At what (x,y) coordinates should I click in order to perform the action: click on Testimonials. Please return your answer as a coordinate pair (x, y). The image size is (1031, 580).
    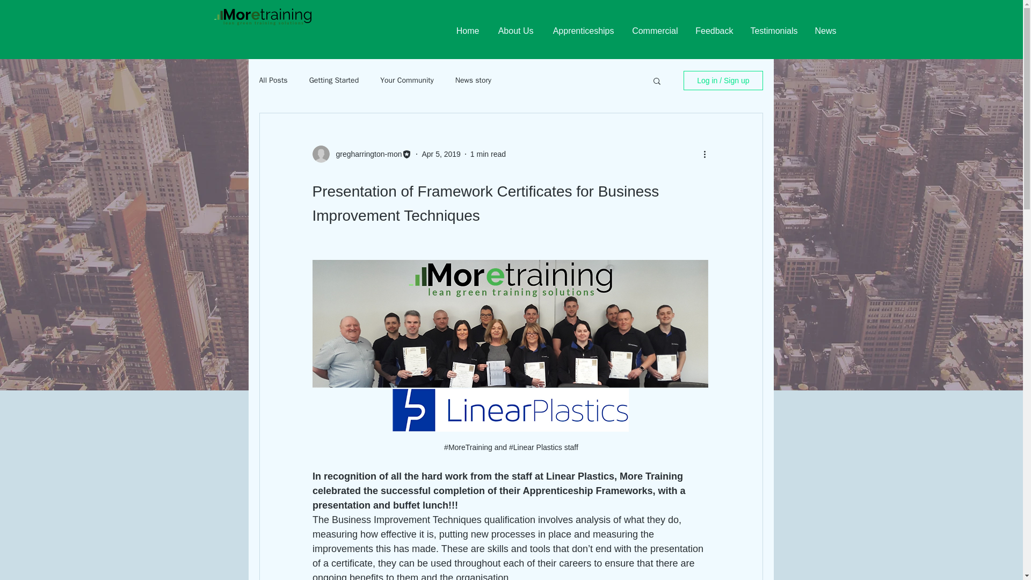
    Looking at the image, I should click on (773, 31).